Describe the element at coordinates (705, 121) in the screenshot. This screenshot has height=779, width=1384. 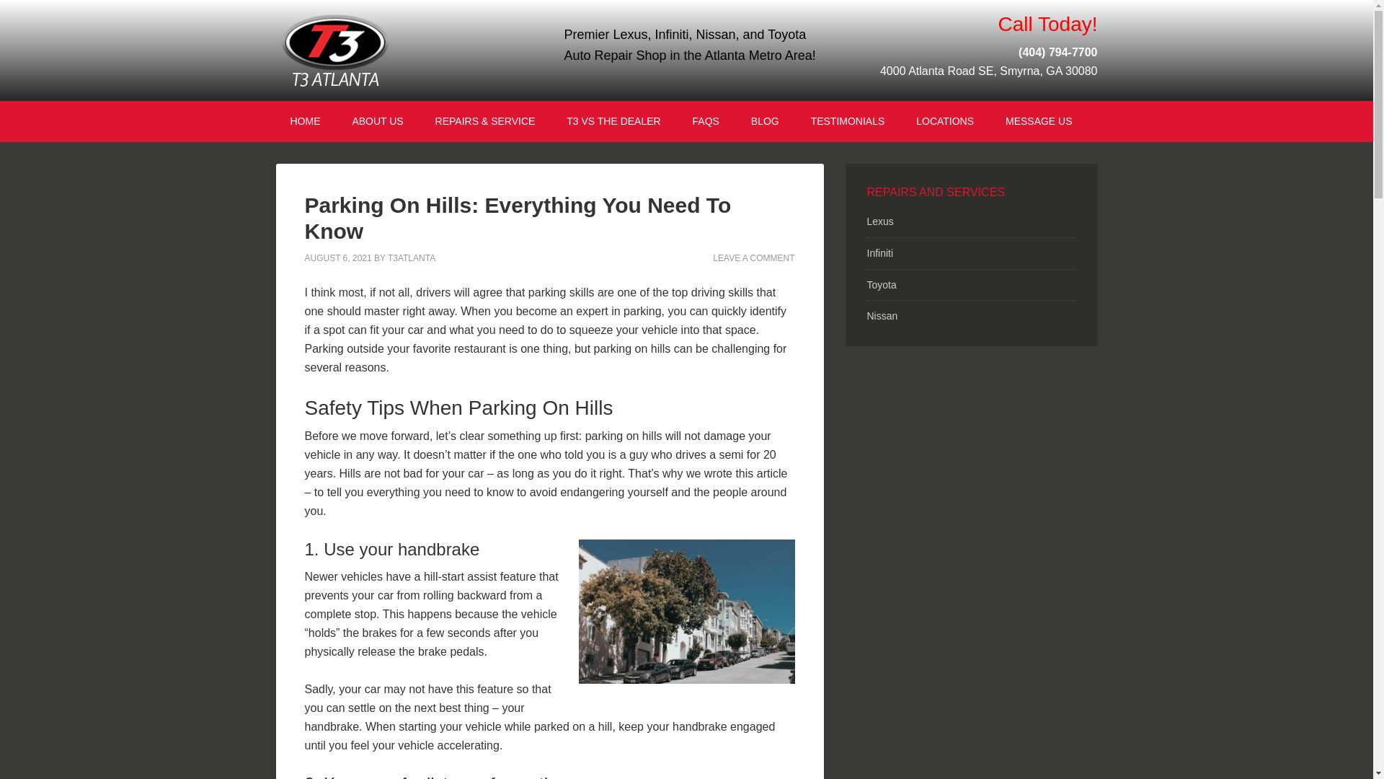
I see `FAQS` at that location.